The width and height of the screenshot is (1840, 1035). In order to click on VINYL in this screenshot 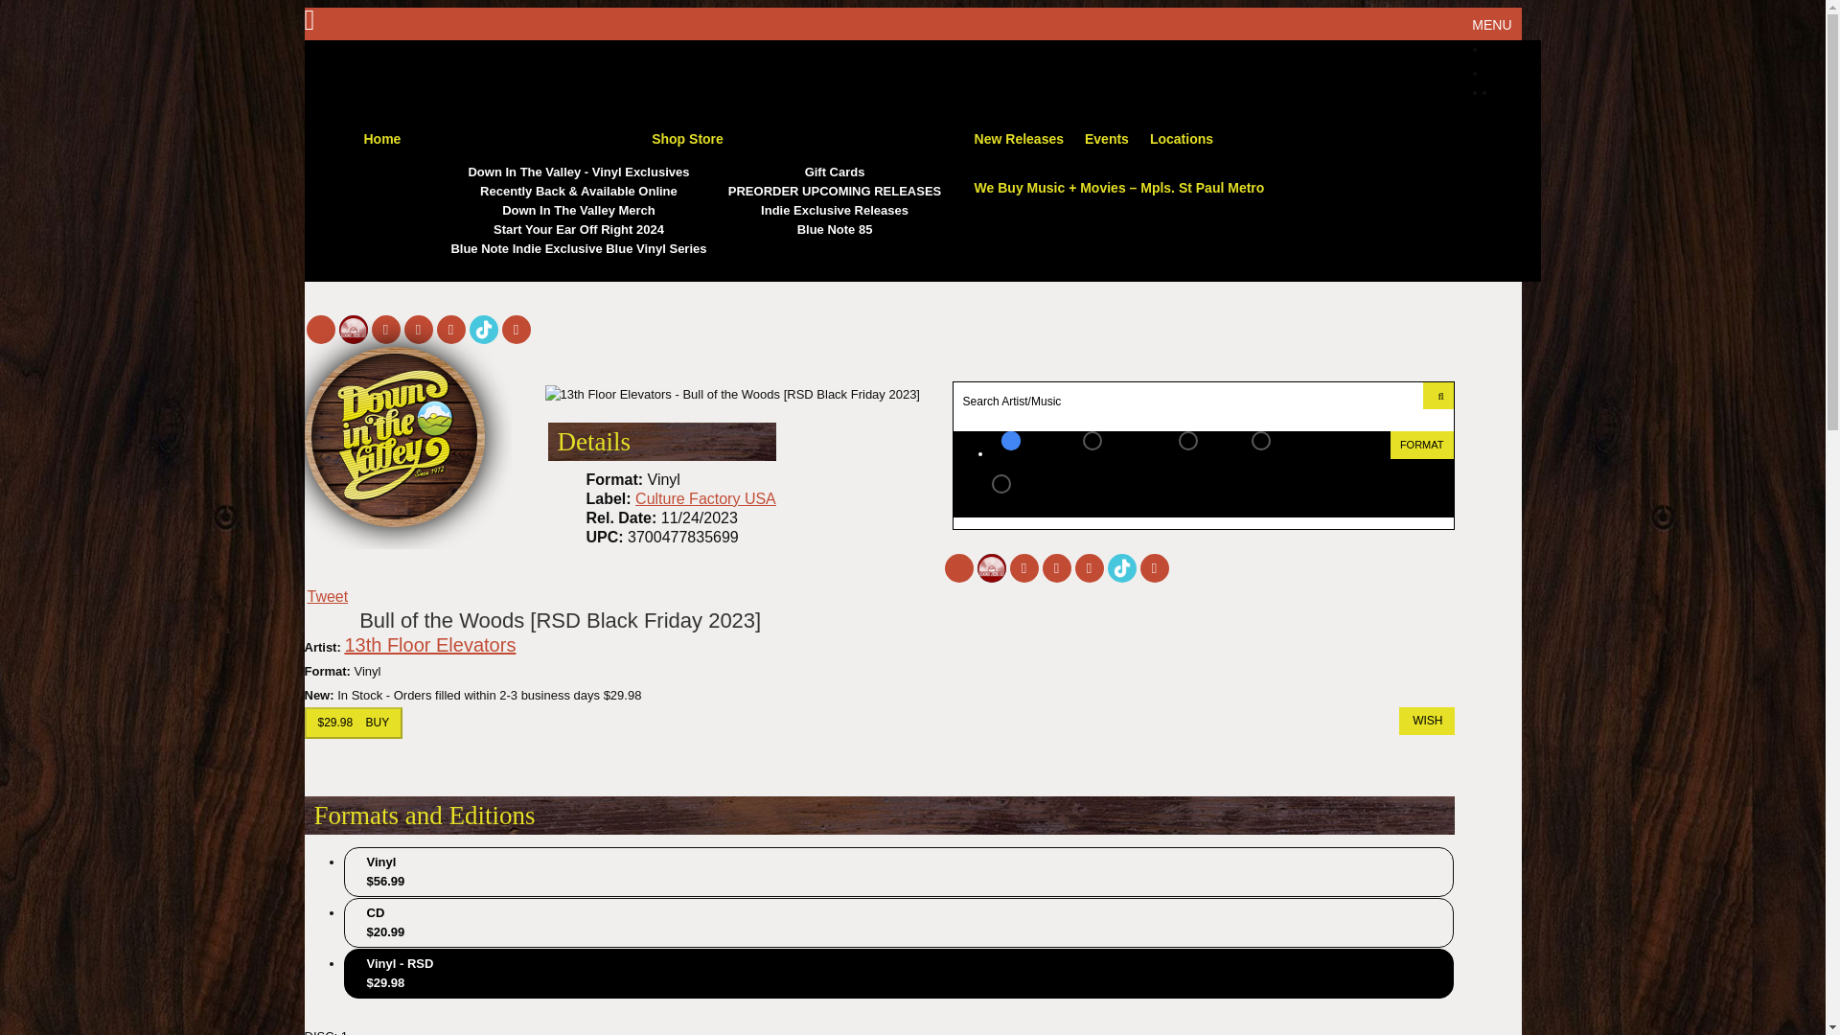, I will do `click(1286, 453)`.